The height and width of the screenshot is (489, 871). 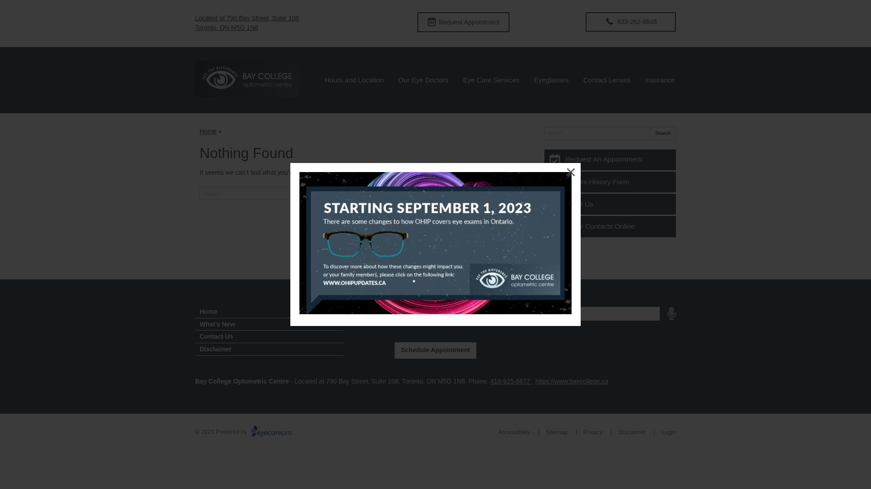 What do you see at coordinates (511, 381) in the screenshot?
I see `416-925-6677` at bounding box center [511, 381].